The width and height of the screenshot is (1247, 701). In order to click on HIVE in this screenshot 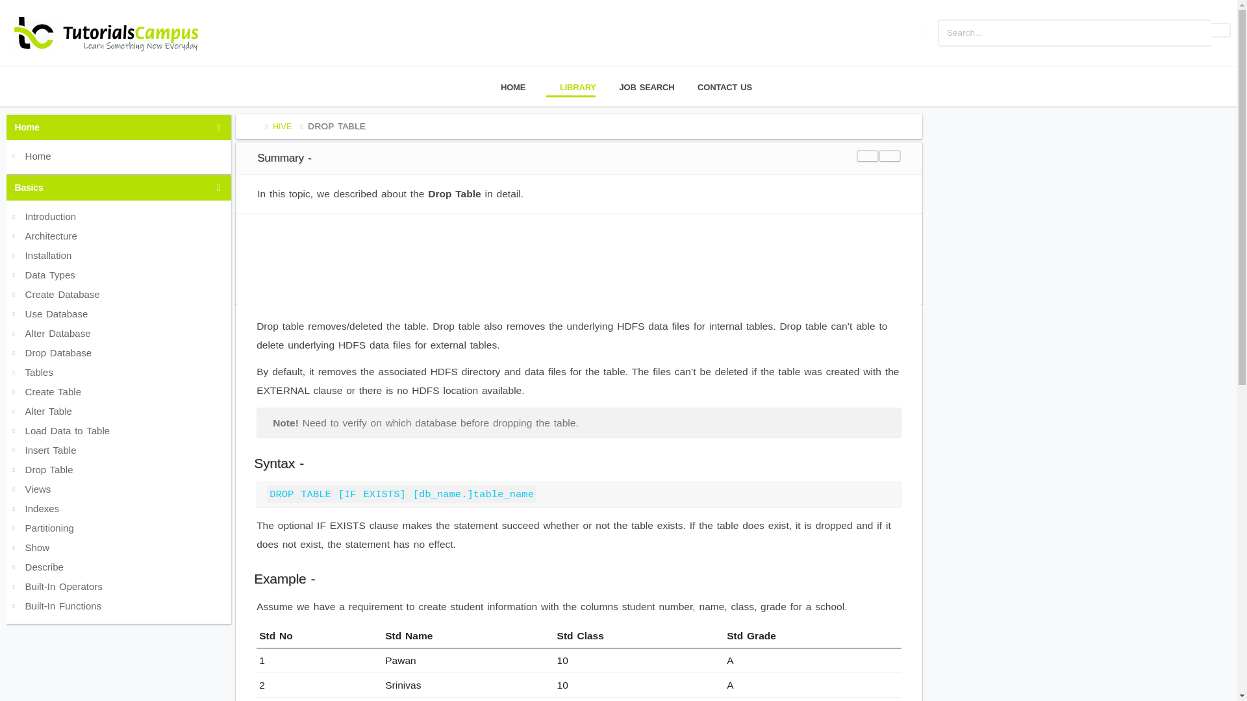, I will do `click(282, 126)`.